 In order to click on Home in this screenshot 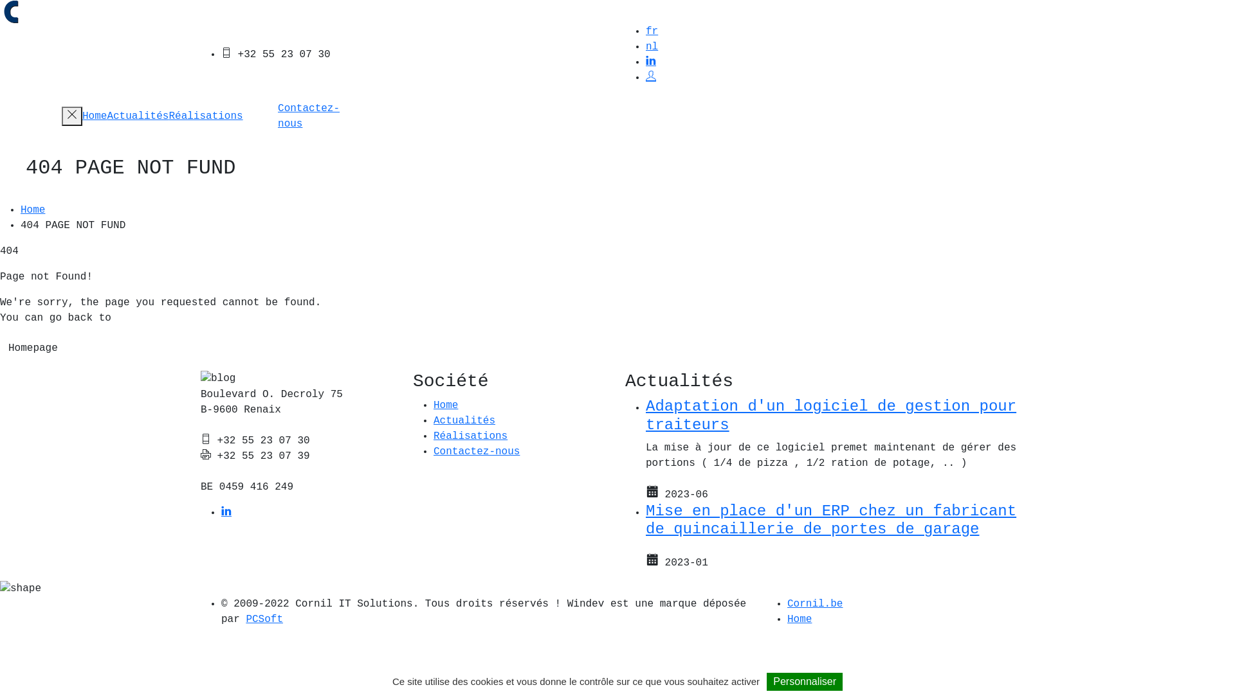, I will do `click(33, 210)`.